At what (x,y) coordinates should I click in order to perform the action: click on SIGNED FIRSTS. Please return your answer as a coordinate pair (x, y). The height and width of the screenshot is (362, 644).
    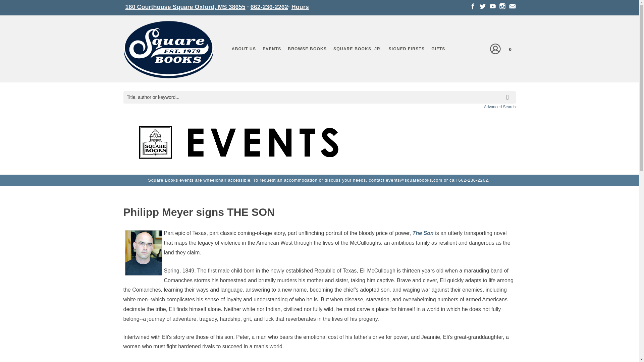
    Looking at the image, I should click on (407, 49).